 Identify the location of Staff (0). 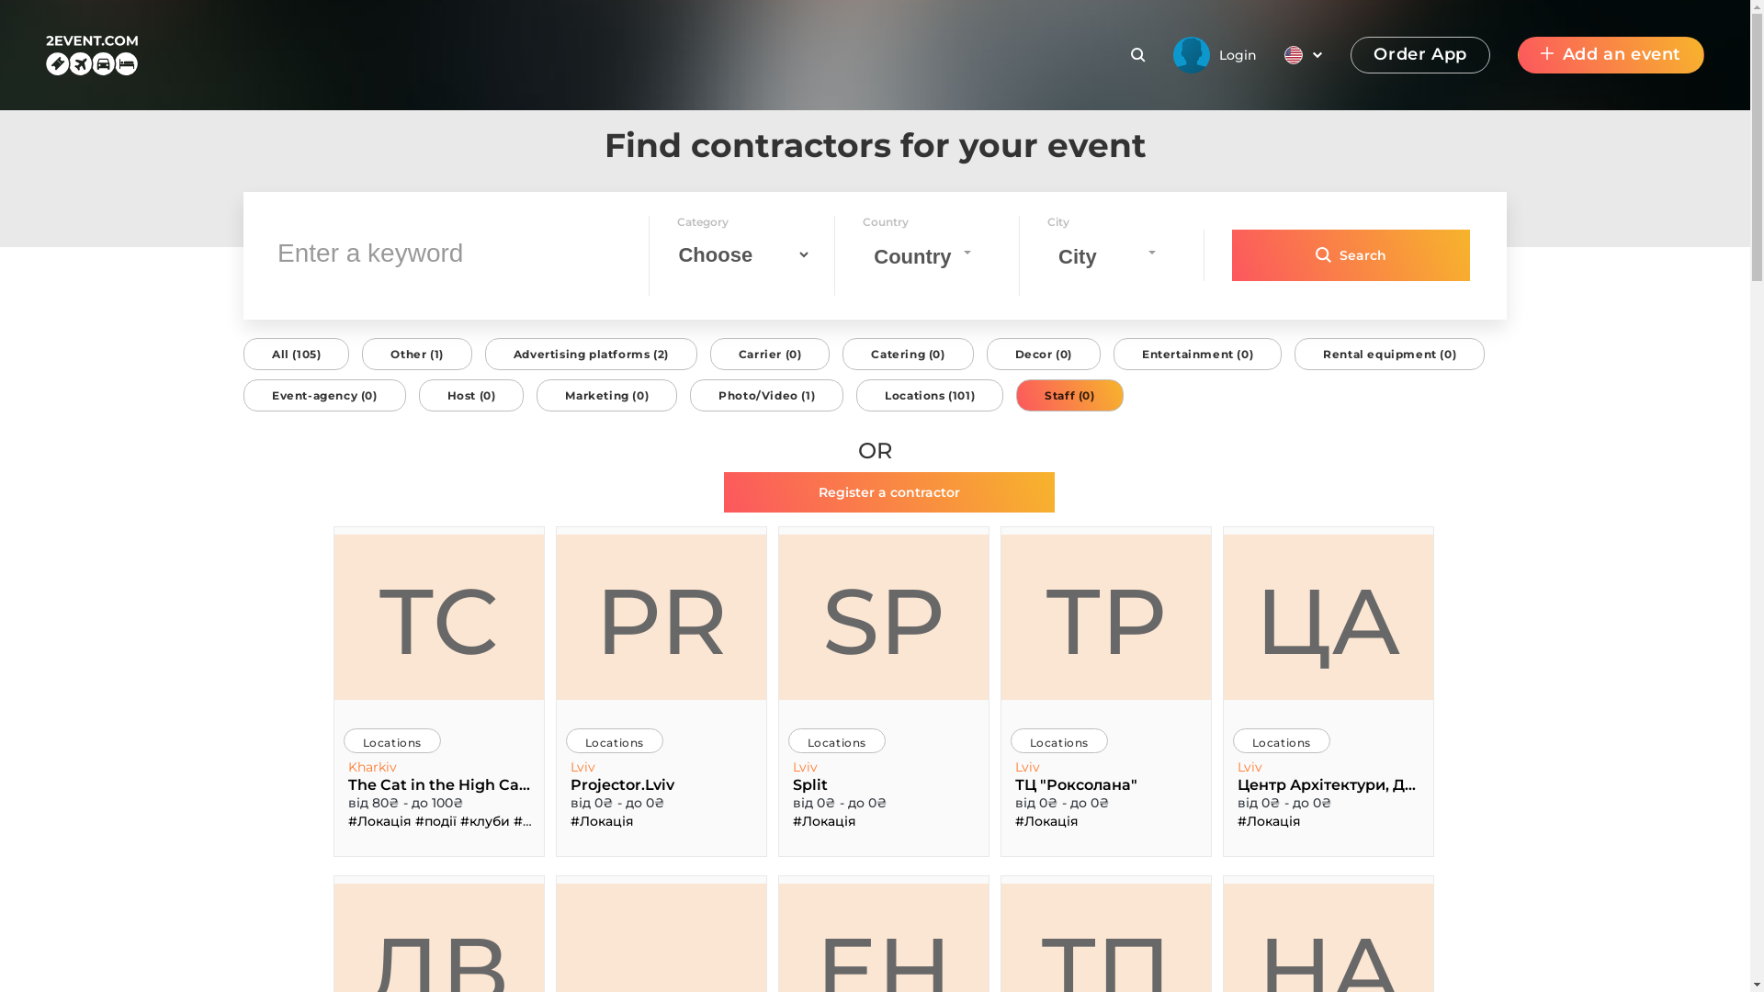
(1069, 389).